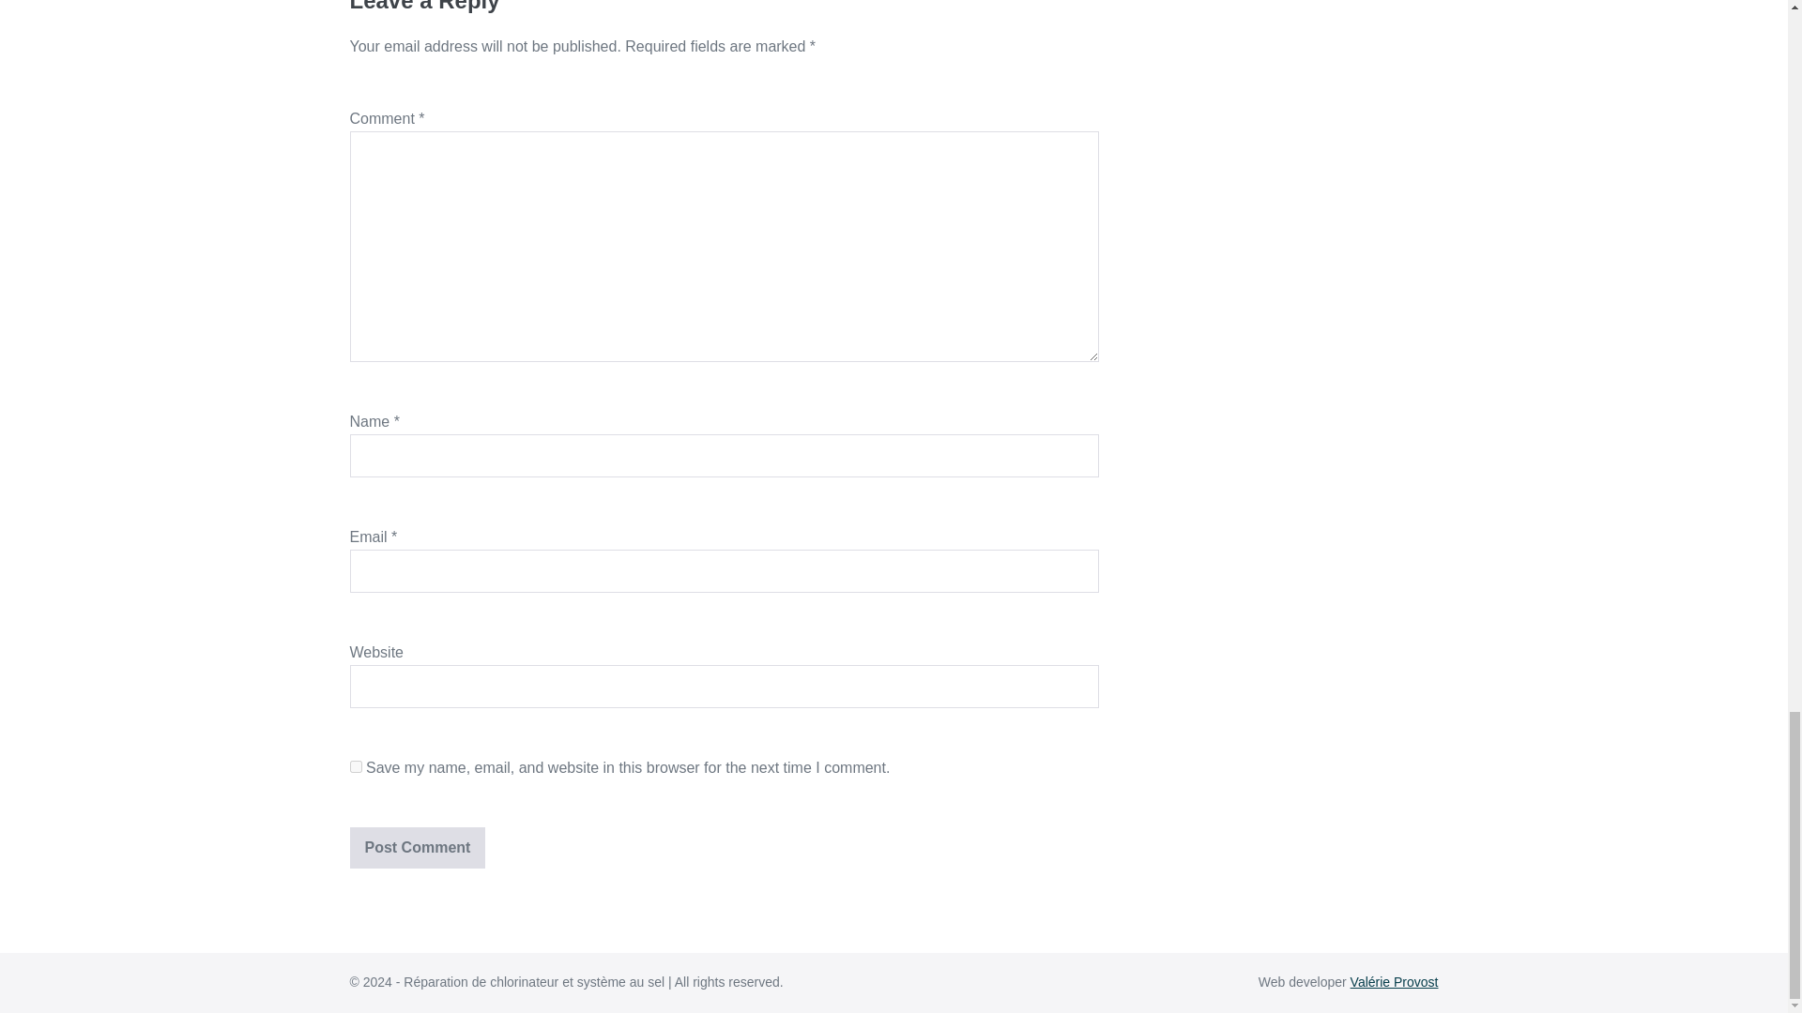  What do you see at coordinates (417, 848) in the screenshot?
I see `Post Comment` at bounding box center [417, 848].